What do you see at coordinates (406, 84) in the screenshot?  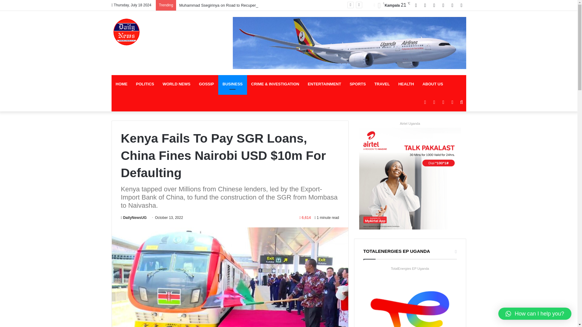 I see `HEALTH` at bounding box center [406, 84].